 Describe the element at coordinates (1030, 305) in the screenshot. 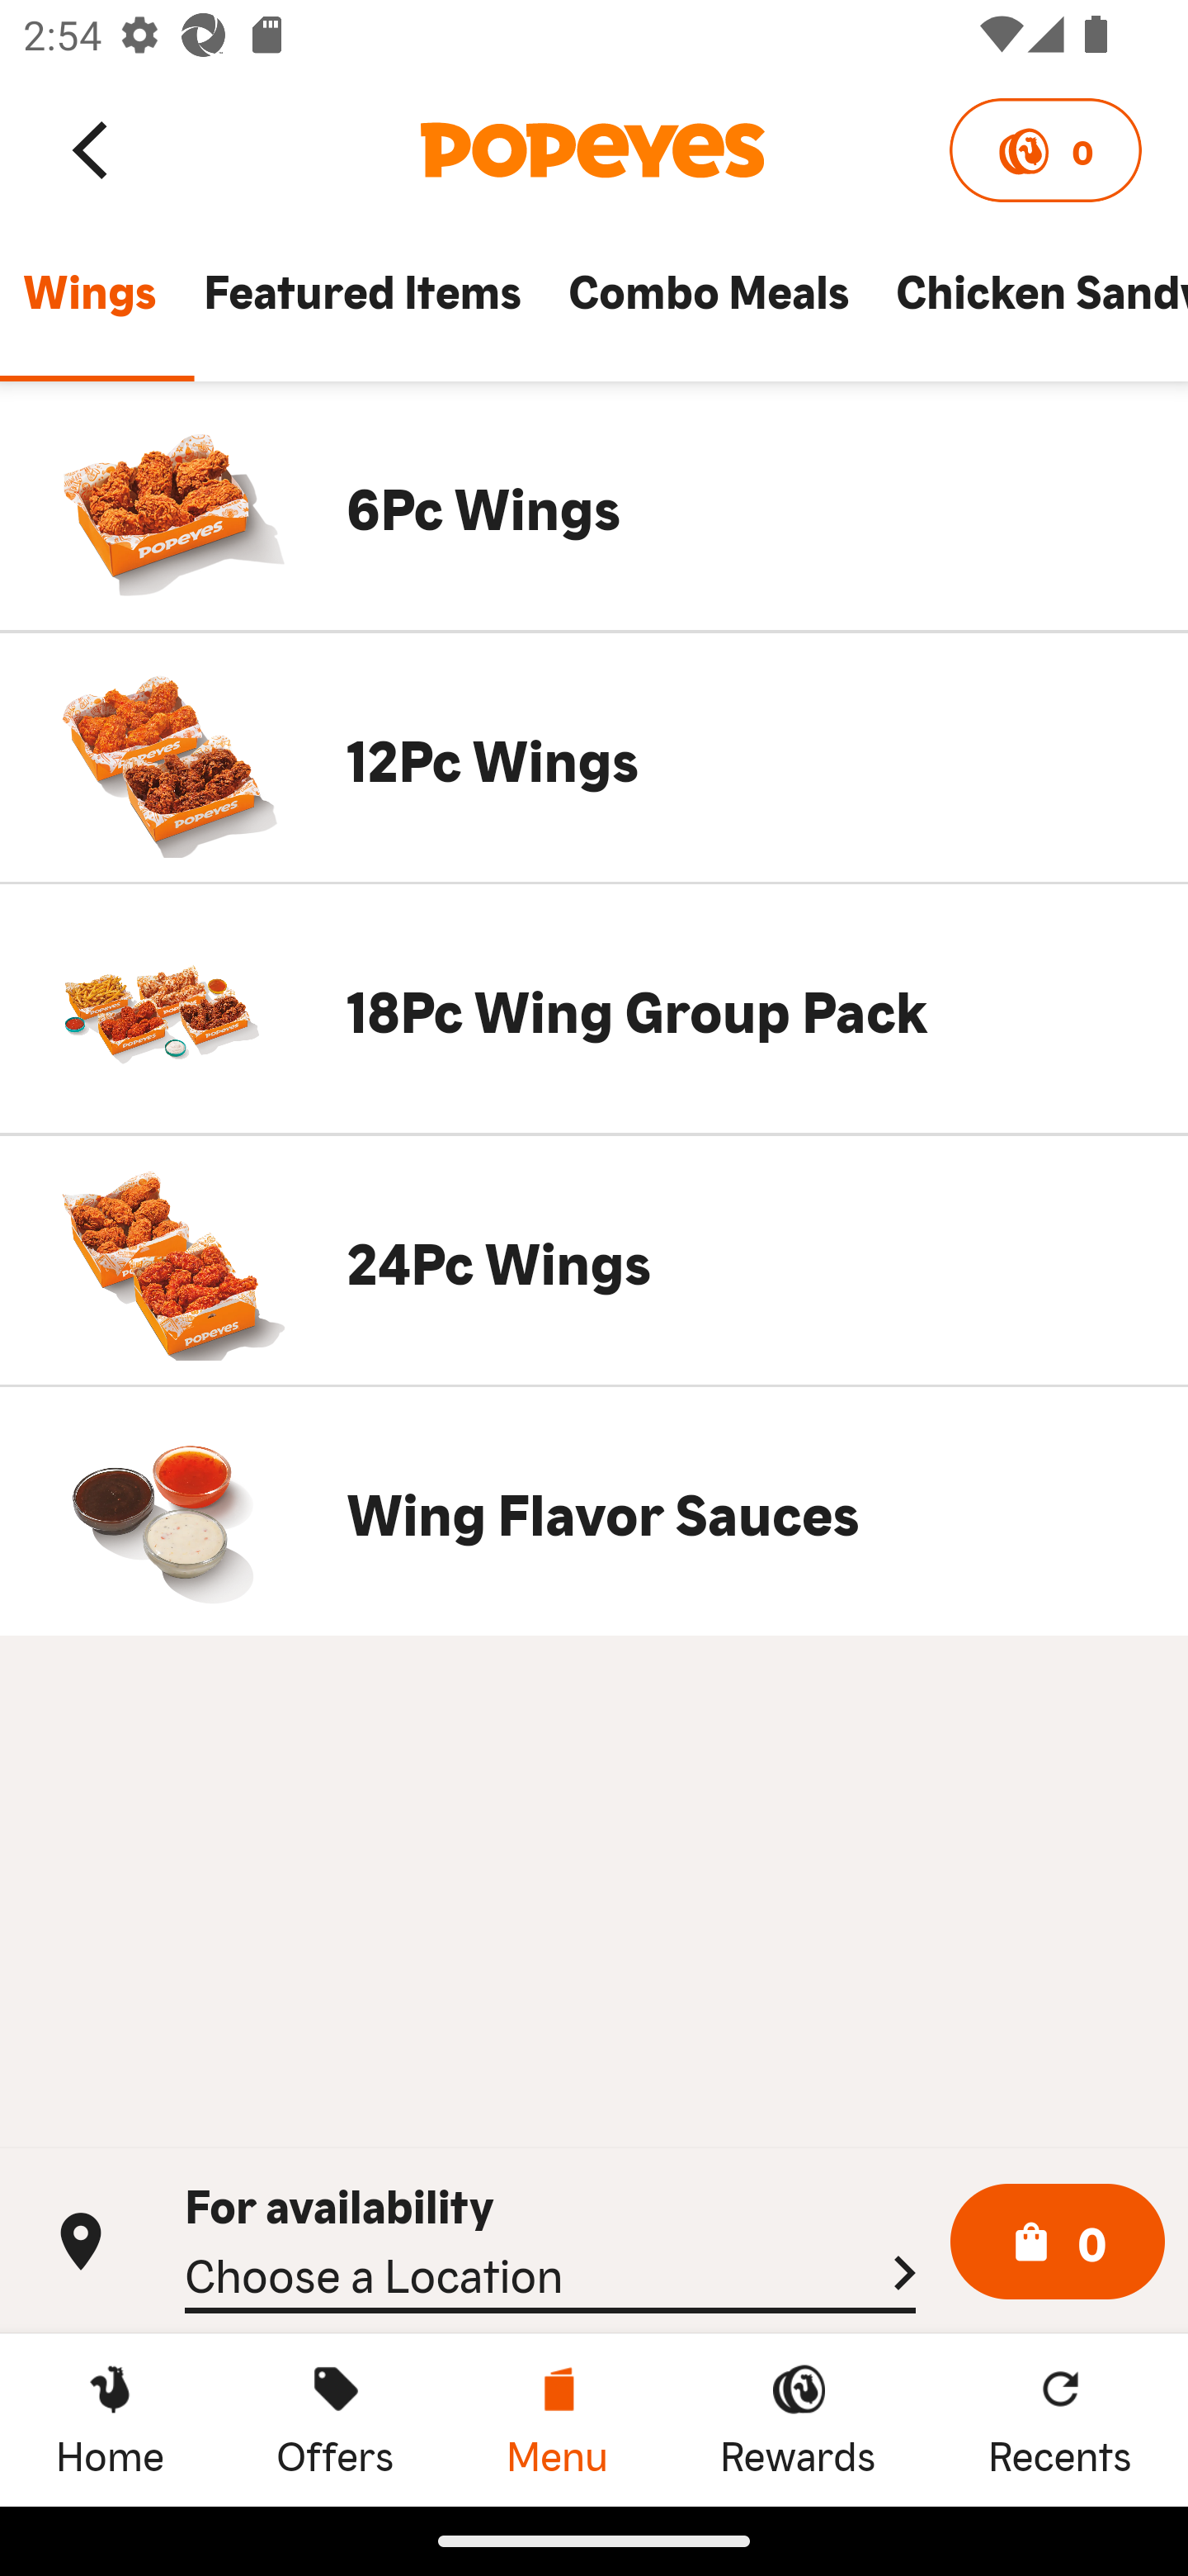

I see `Chicken Sandwich  ` at that location.